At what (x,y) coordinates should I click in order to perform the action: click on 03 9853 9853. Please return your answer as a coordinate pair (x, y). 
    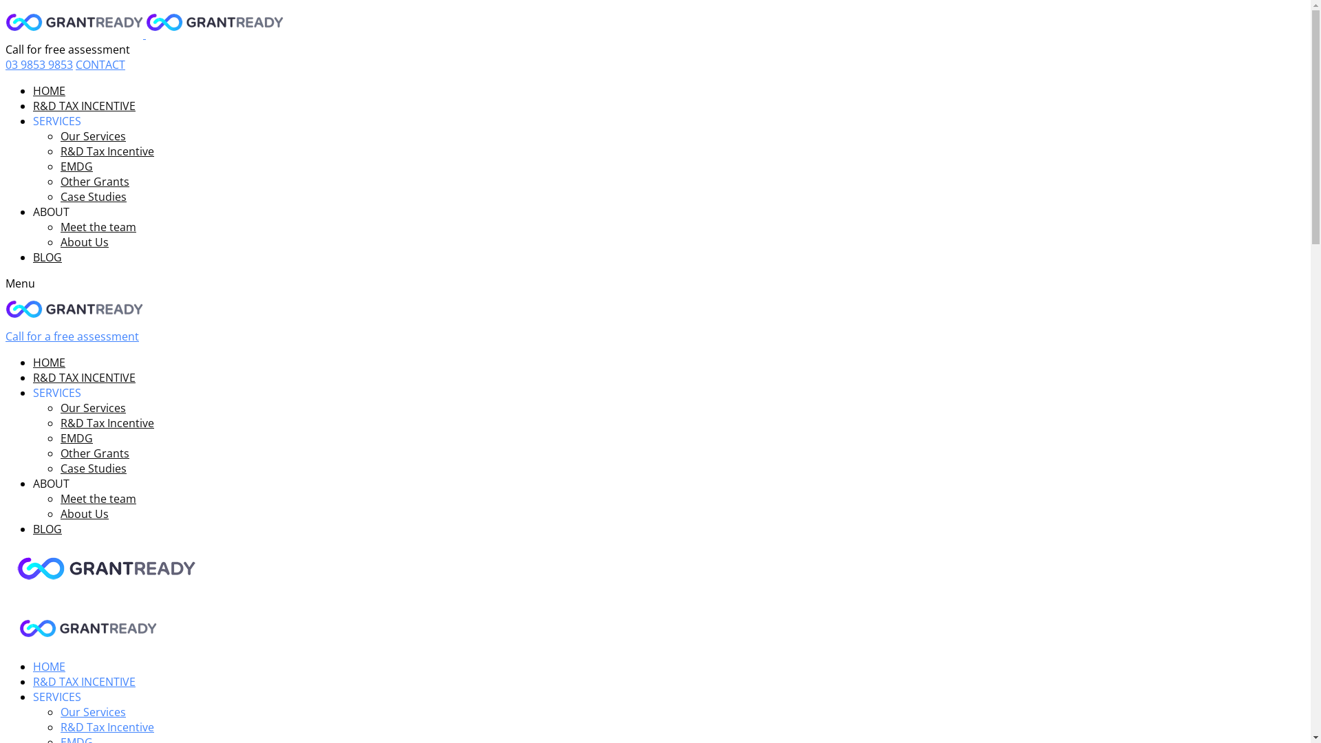
    Looking at the image, I should click on (39, 65).